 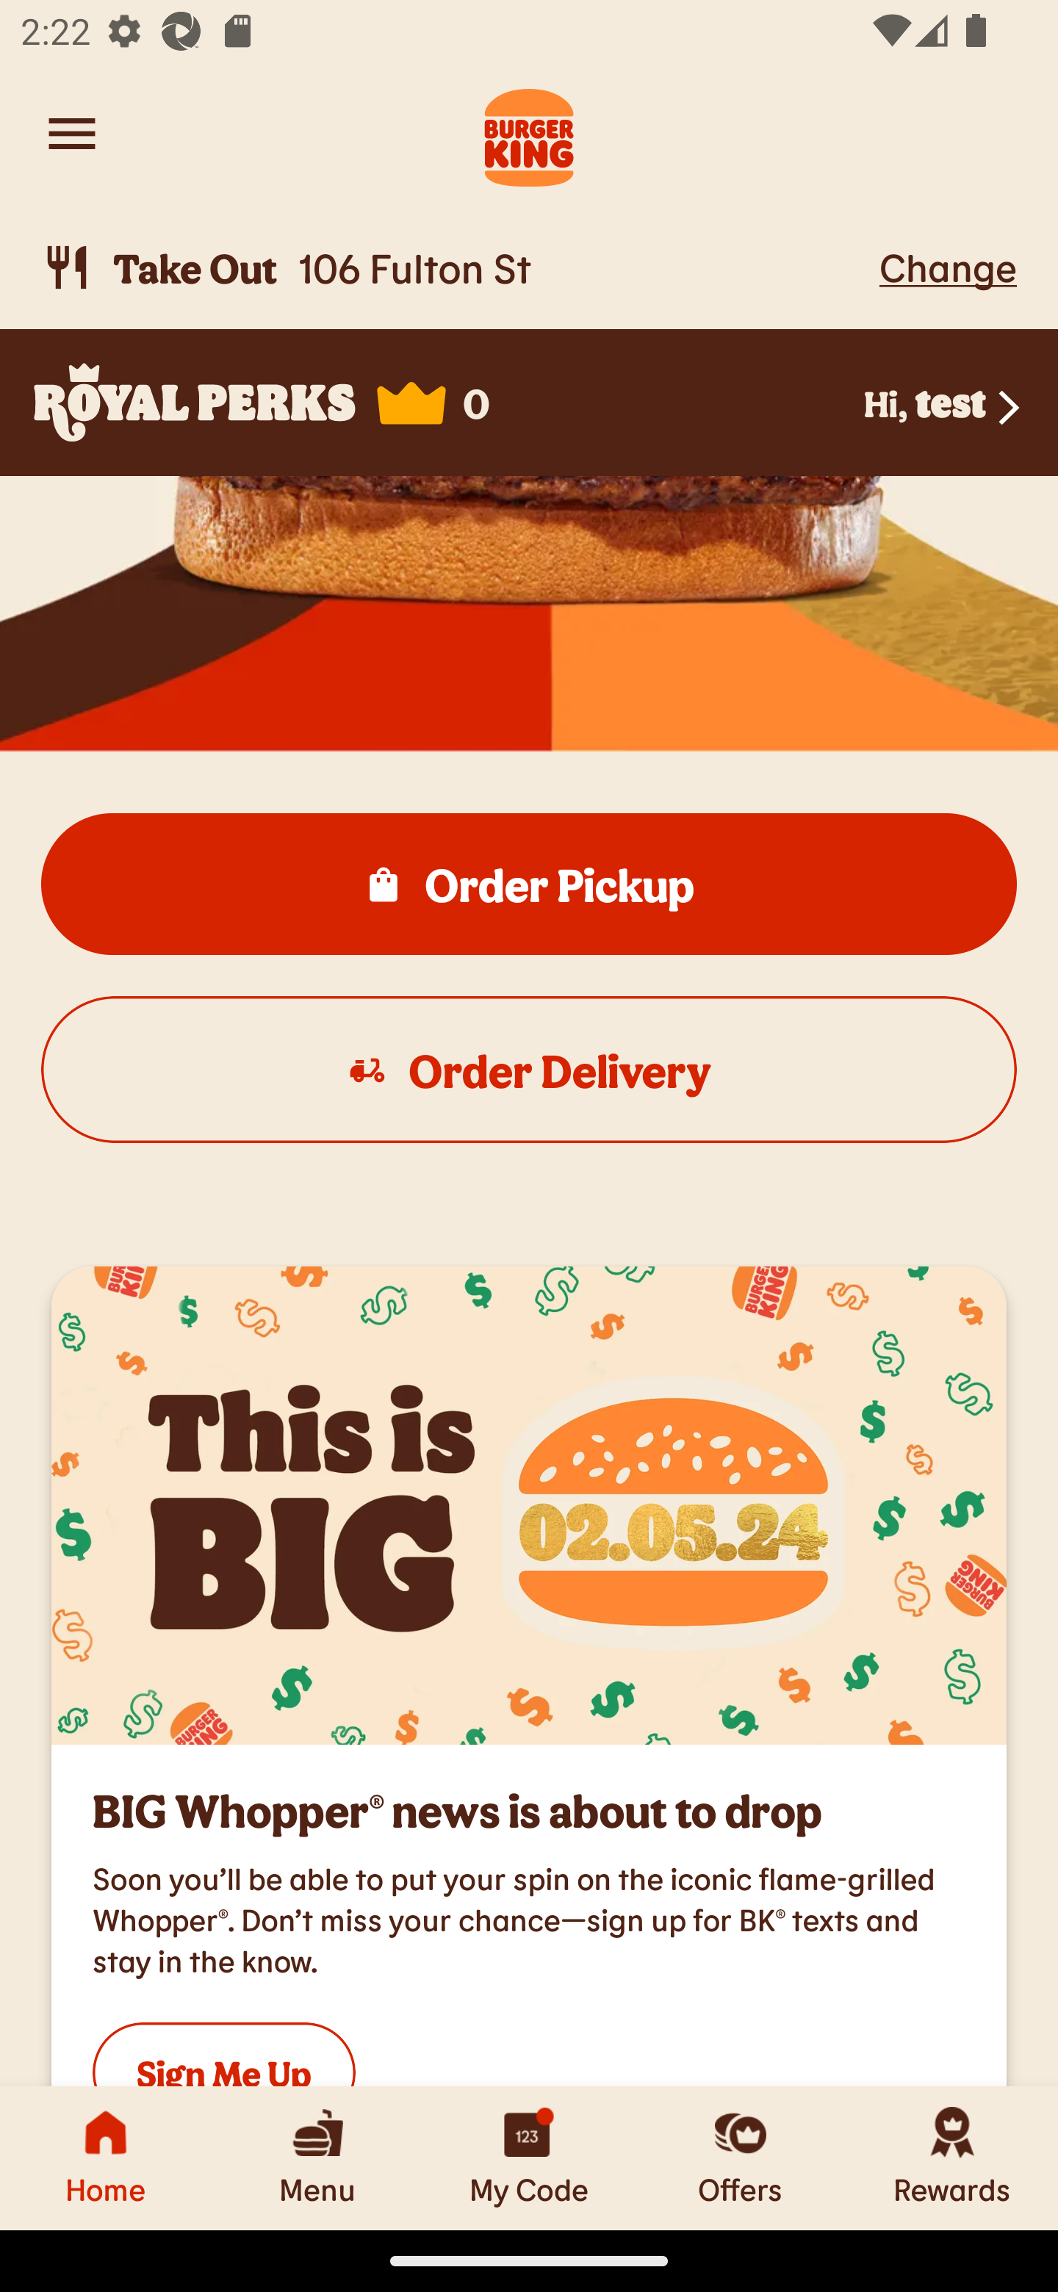 What do you see at coordinates (529, 1070) in the screenshot?
I see `, Order Delivery  Order Delivery` at bounding box center [529, 1070].